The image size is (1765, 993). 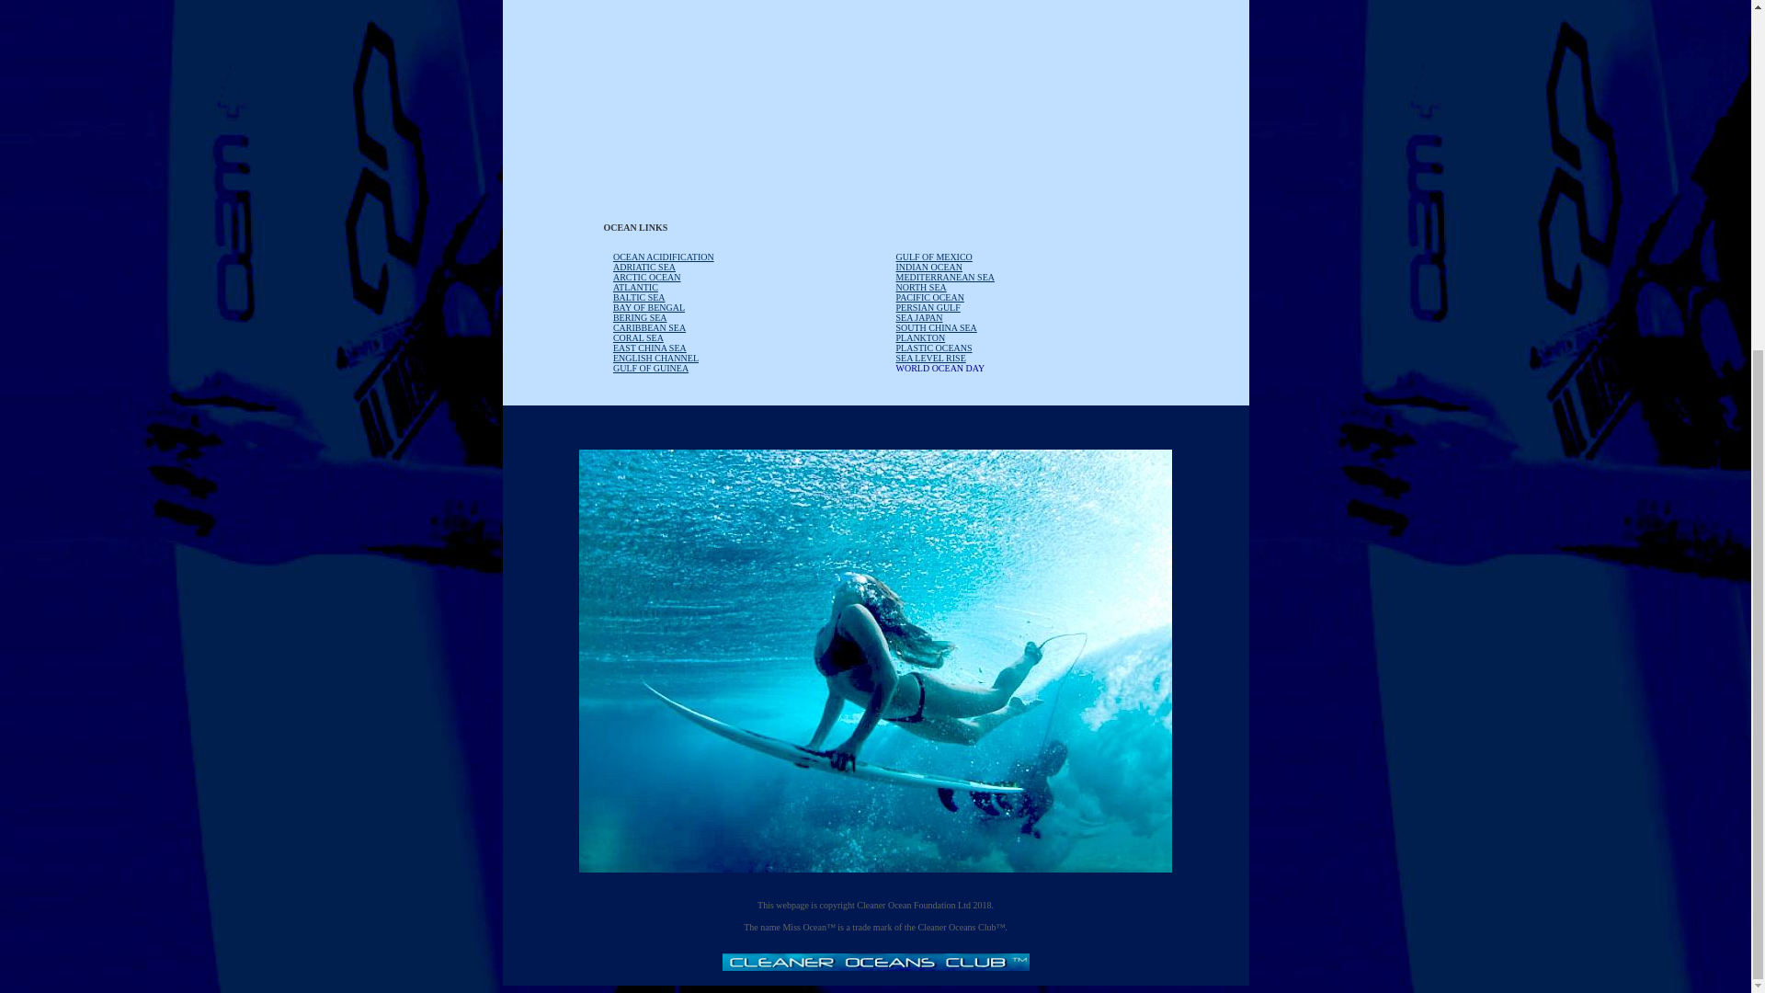 What do you see at coordinates (930, 357) in the screenshot?
I see `SEA LEVEL RISE` at bounding box center [930, 357].